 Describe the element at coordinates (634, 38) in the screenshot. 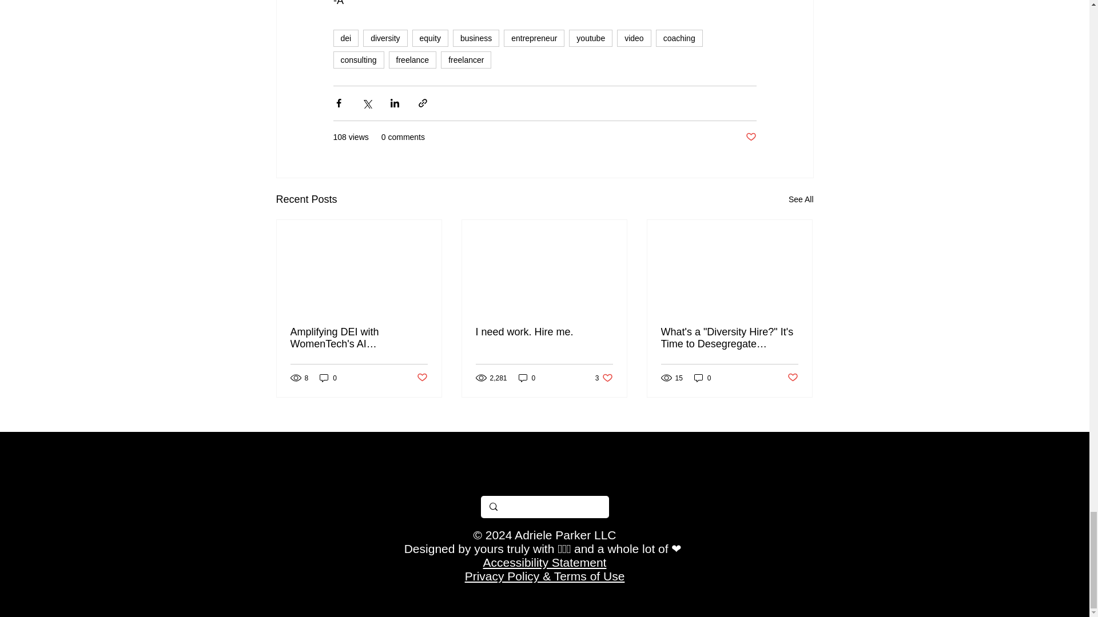

I see `video` at that location.